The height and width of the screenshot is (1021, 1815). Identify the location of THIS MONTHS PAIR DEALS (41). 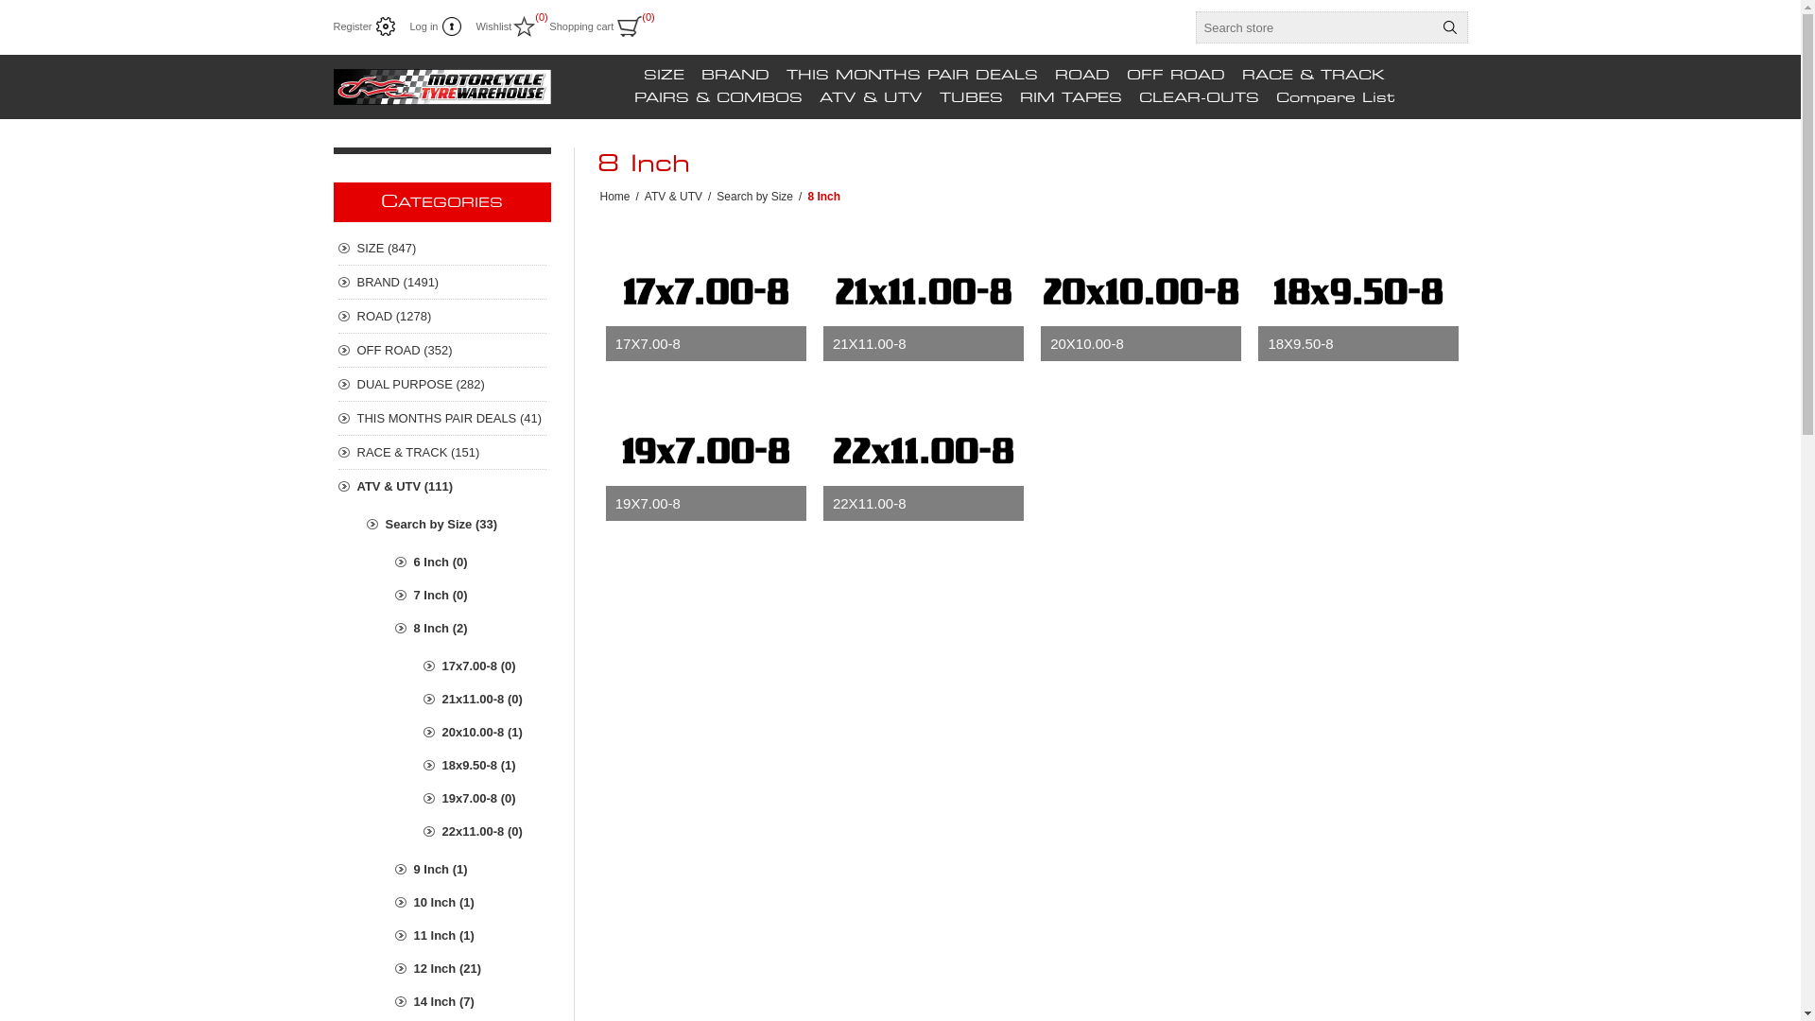
(442, 418).